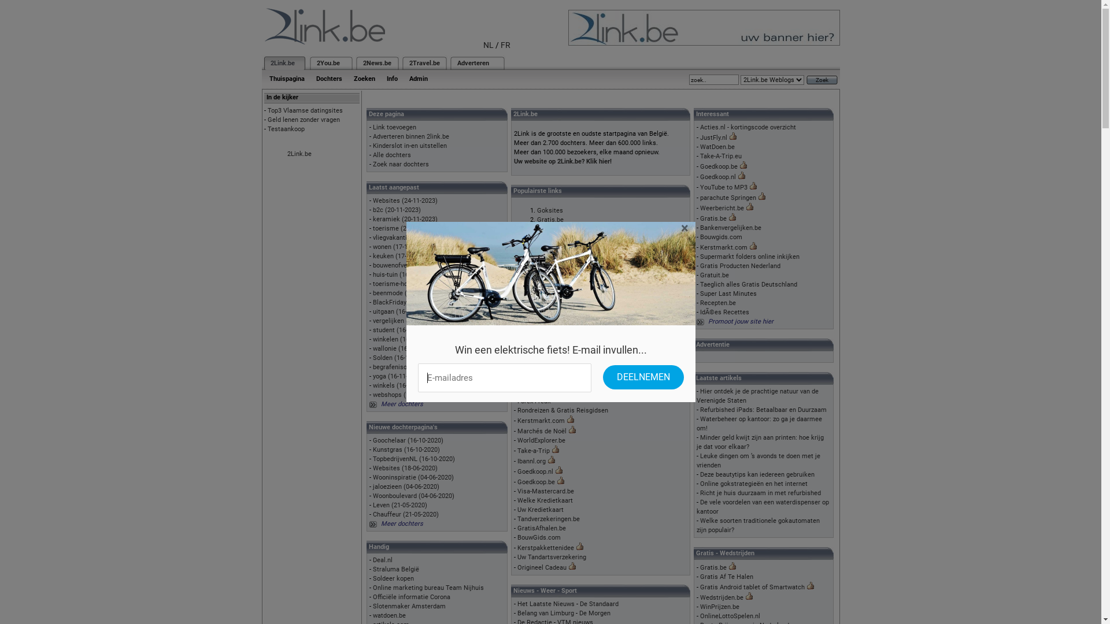  What do you see at coordinates (403, 349) in the screenshot?
I see `wallonie (16-11-2023)` at bounding box center [403, 349].